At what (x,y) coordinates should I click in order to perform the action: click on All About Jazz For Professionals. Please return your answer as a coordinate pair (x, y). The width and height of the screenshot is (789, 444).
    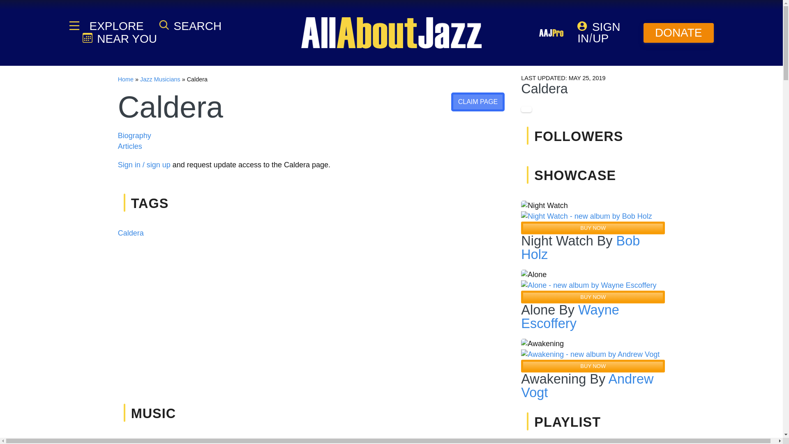
    Looking at the image, I should click on (551, 33).